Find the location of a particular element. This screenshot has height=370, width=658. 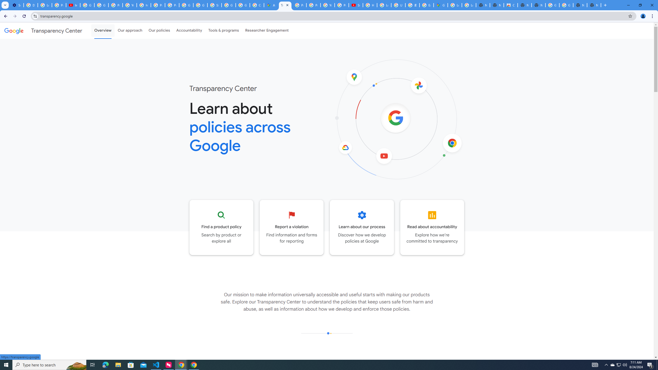

Researcher Engagement is located at coordinates (267, 30).